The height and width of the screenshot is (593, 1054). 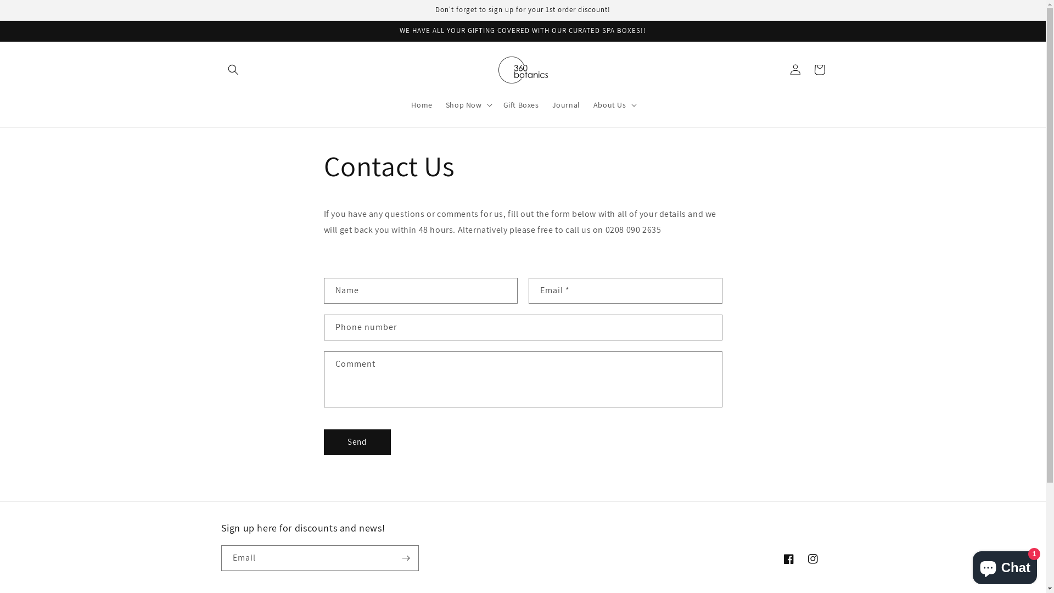 I want to click on Facebook, so click(x=788, y=559).